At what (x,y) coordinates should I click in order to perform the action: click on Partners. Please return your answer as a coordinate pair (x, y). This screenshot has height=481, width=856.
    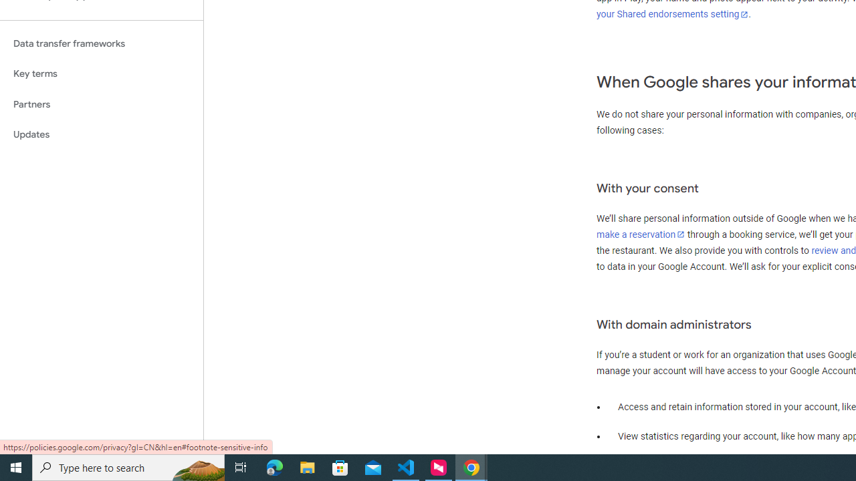
    Looking at the image, I should click on (102, 104).